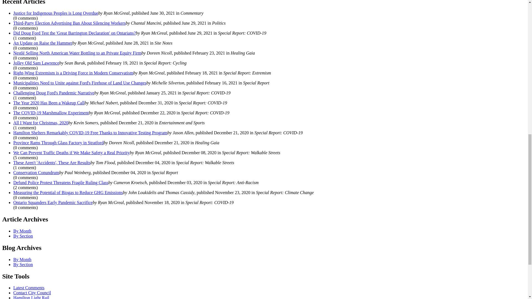 Image resolution: width=532 pixels, height=299 pixels. I want to click on An Update on Raise the Hammer, so click(43, 43).